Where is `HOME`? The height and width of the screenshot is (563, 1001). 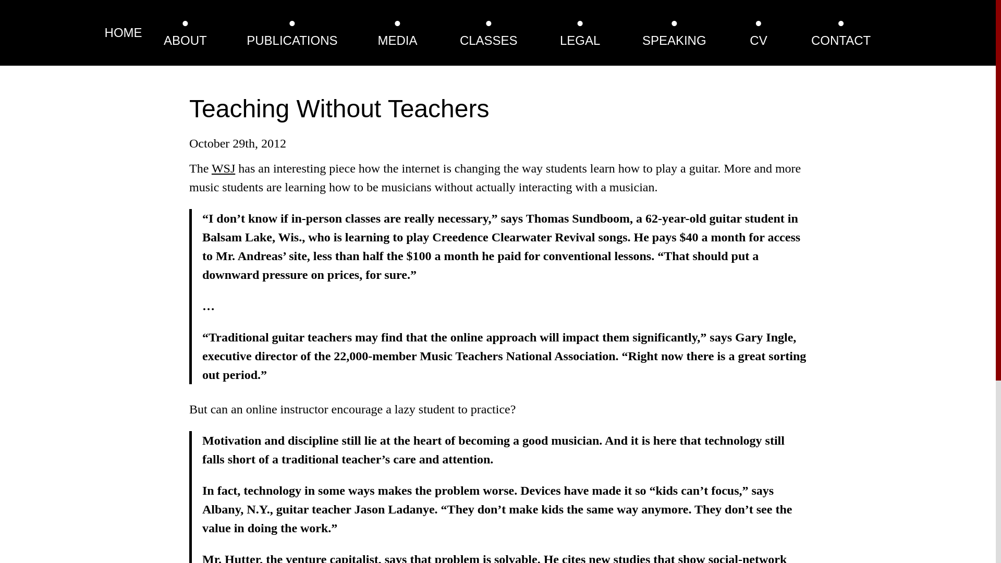 HOME is located at coordinates (123, 32).